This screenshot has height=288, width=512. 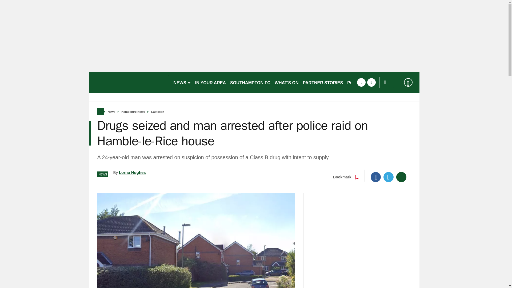 I want to click on PORTSMOUTH FC, so click(x=366, y=82).